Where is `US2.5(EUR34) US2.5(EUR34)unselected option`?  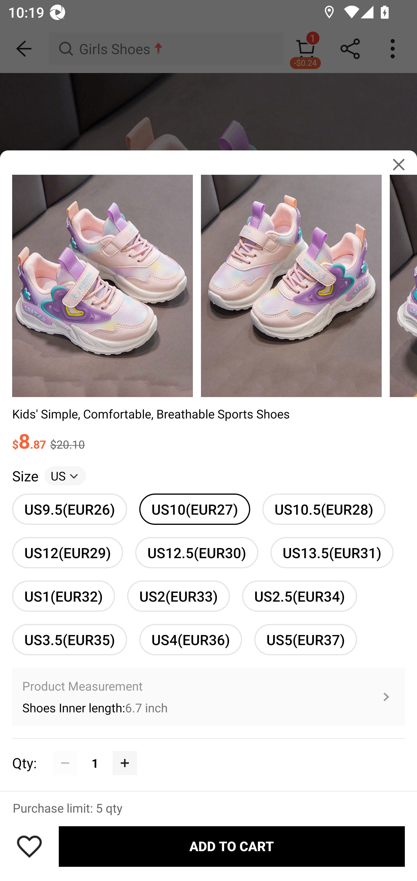
US2.5(EUR34) US2.5(EUR34)unselected option is located at coordinates (299, 596).